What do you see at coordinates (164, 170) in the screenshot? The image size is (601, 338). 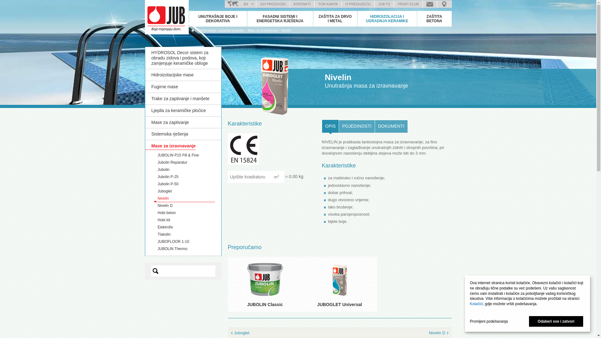 I see `Jubolin` at bounding box center [164, 170].